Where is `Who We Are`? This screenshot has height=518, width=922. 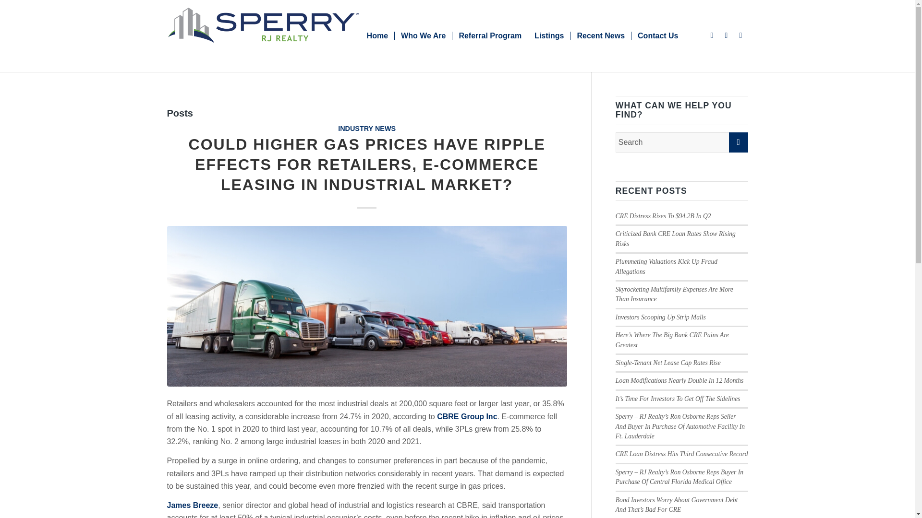 Who We Are is located at coordinates (423, 36).